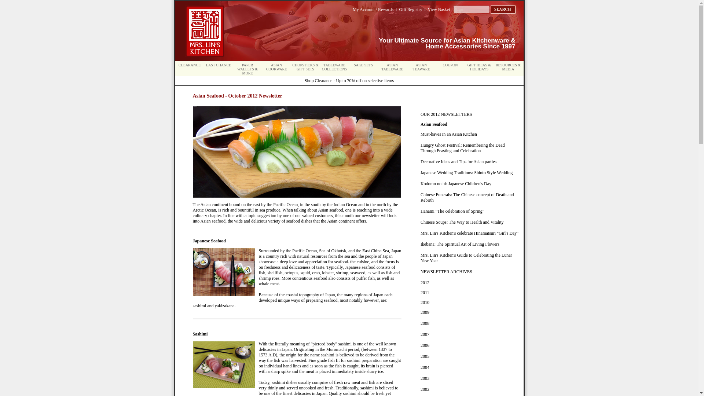  I want to click on LAST CHANCE, so click(219, 65).